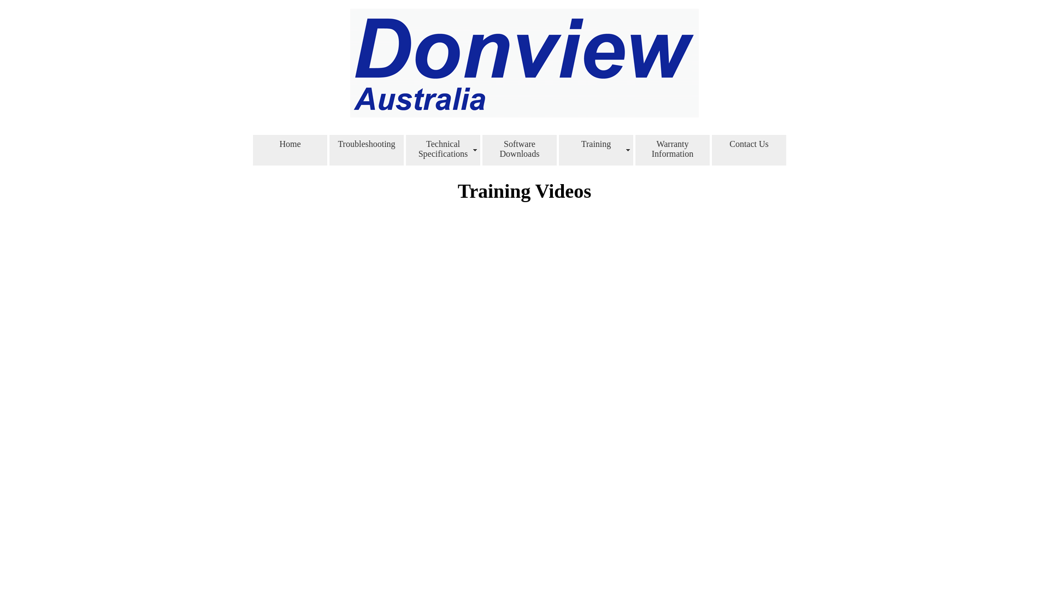  What do you see at coordinates (290, 150) in the screenshot?
I see `Home` at bounding box center [290, 150].